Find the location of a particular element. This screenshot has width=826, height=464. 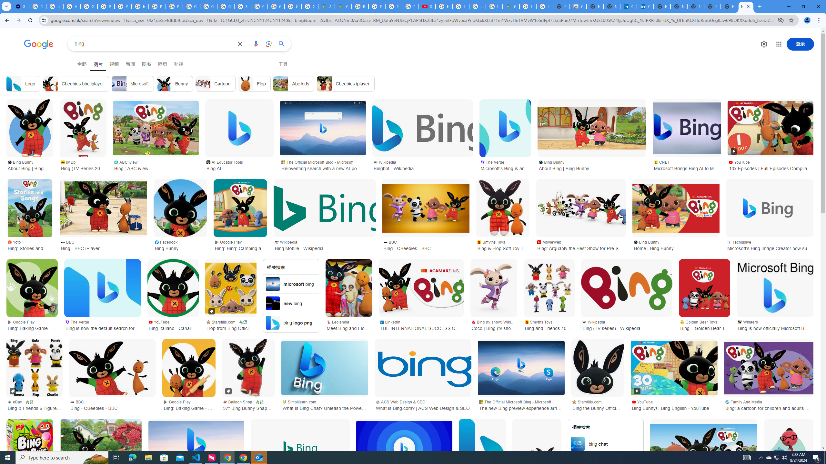

Bing Mobile - Wikipedia is located at coordinates (325, 208).